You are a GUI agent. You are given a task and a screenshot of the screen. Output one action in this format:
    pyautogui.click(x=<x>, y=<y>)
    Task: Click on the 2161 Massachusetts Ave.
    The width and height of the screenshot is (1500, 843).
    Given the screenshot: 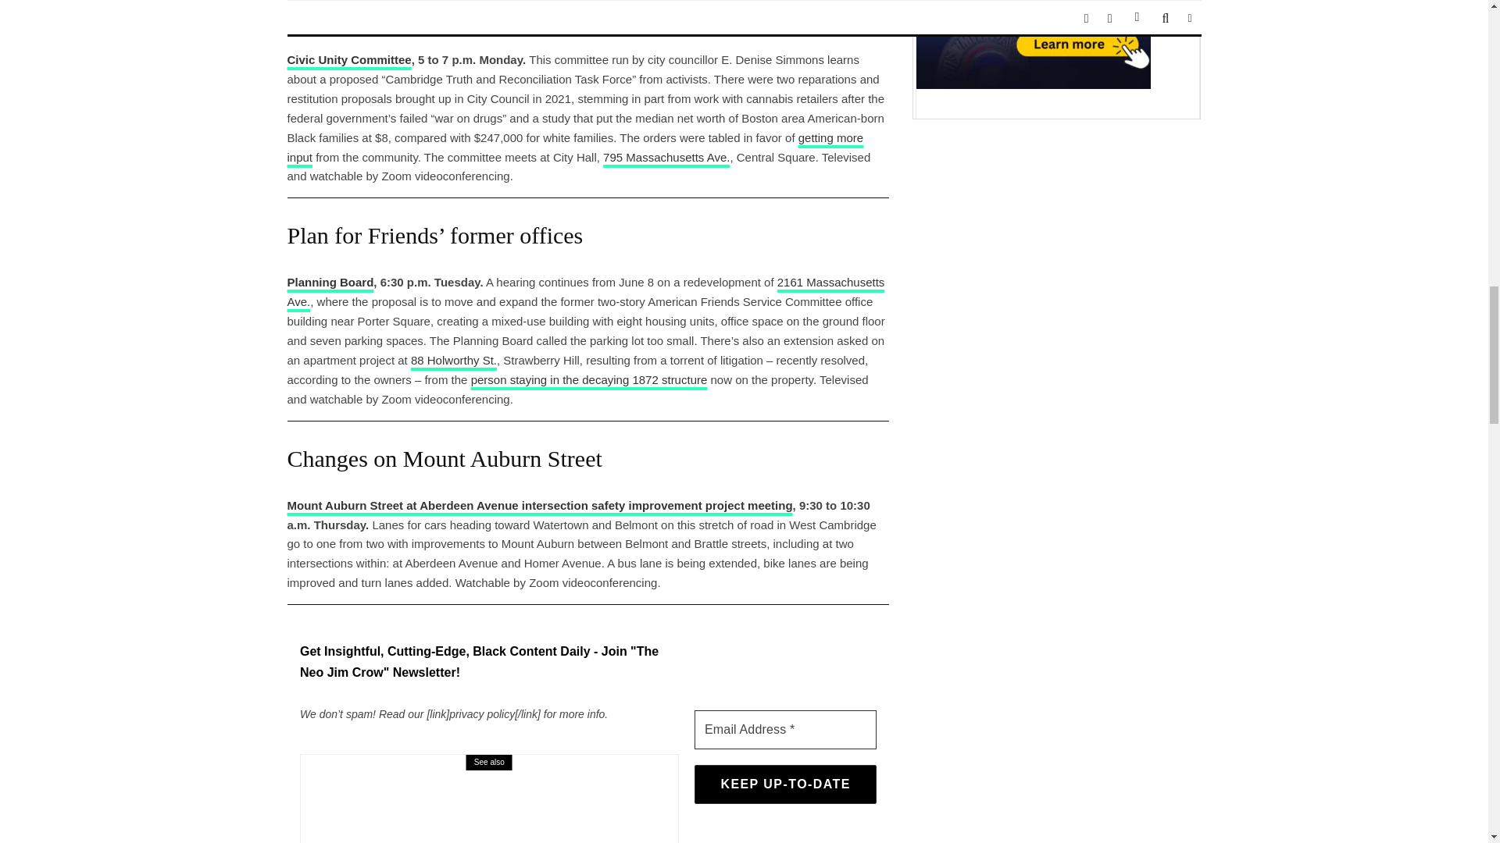 What is the action you would take?
    pyautogui.click(x=586, y=292)
    